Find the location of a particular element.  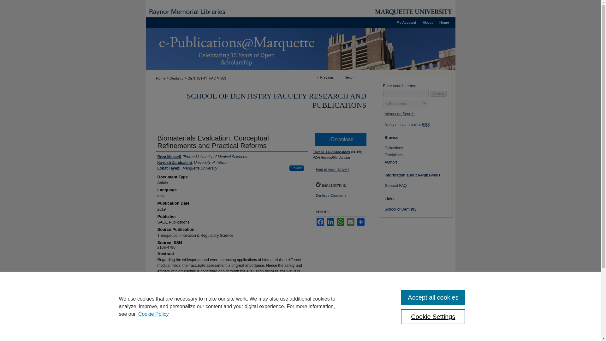

Kavosh Zandsalimi, University of Tehran is located at coordinates (192, 162).